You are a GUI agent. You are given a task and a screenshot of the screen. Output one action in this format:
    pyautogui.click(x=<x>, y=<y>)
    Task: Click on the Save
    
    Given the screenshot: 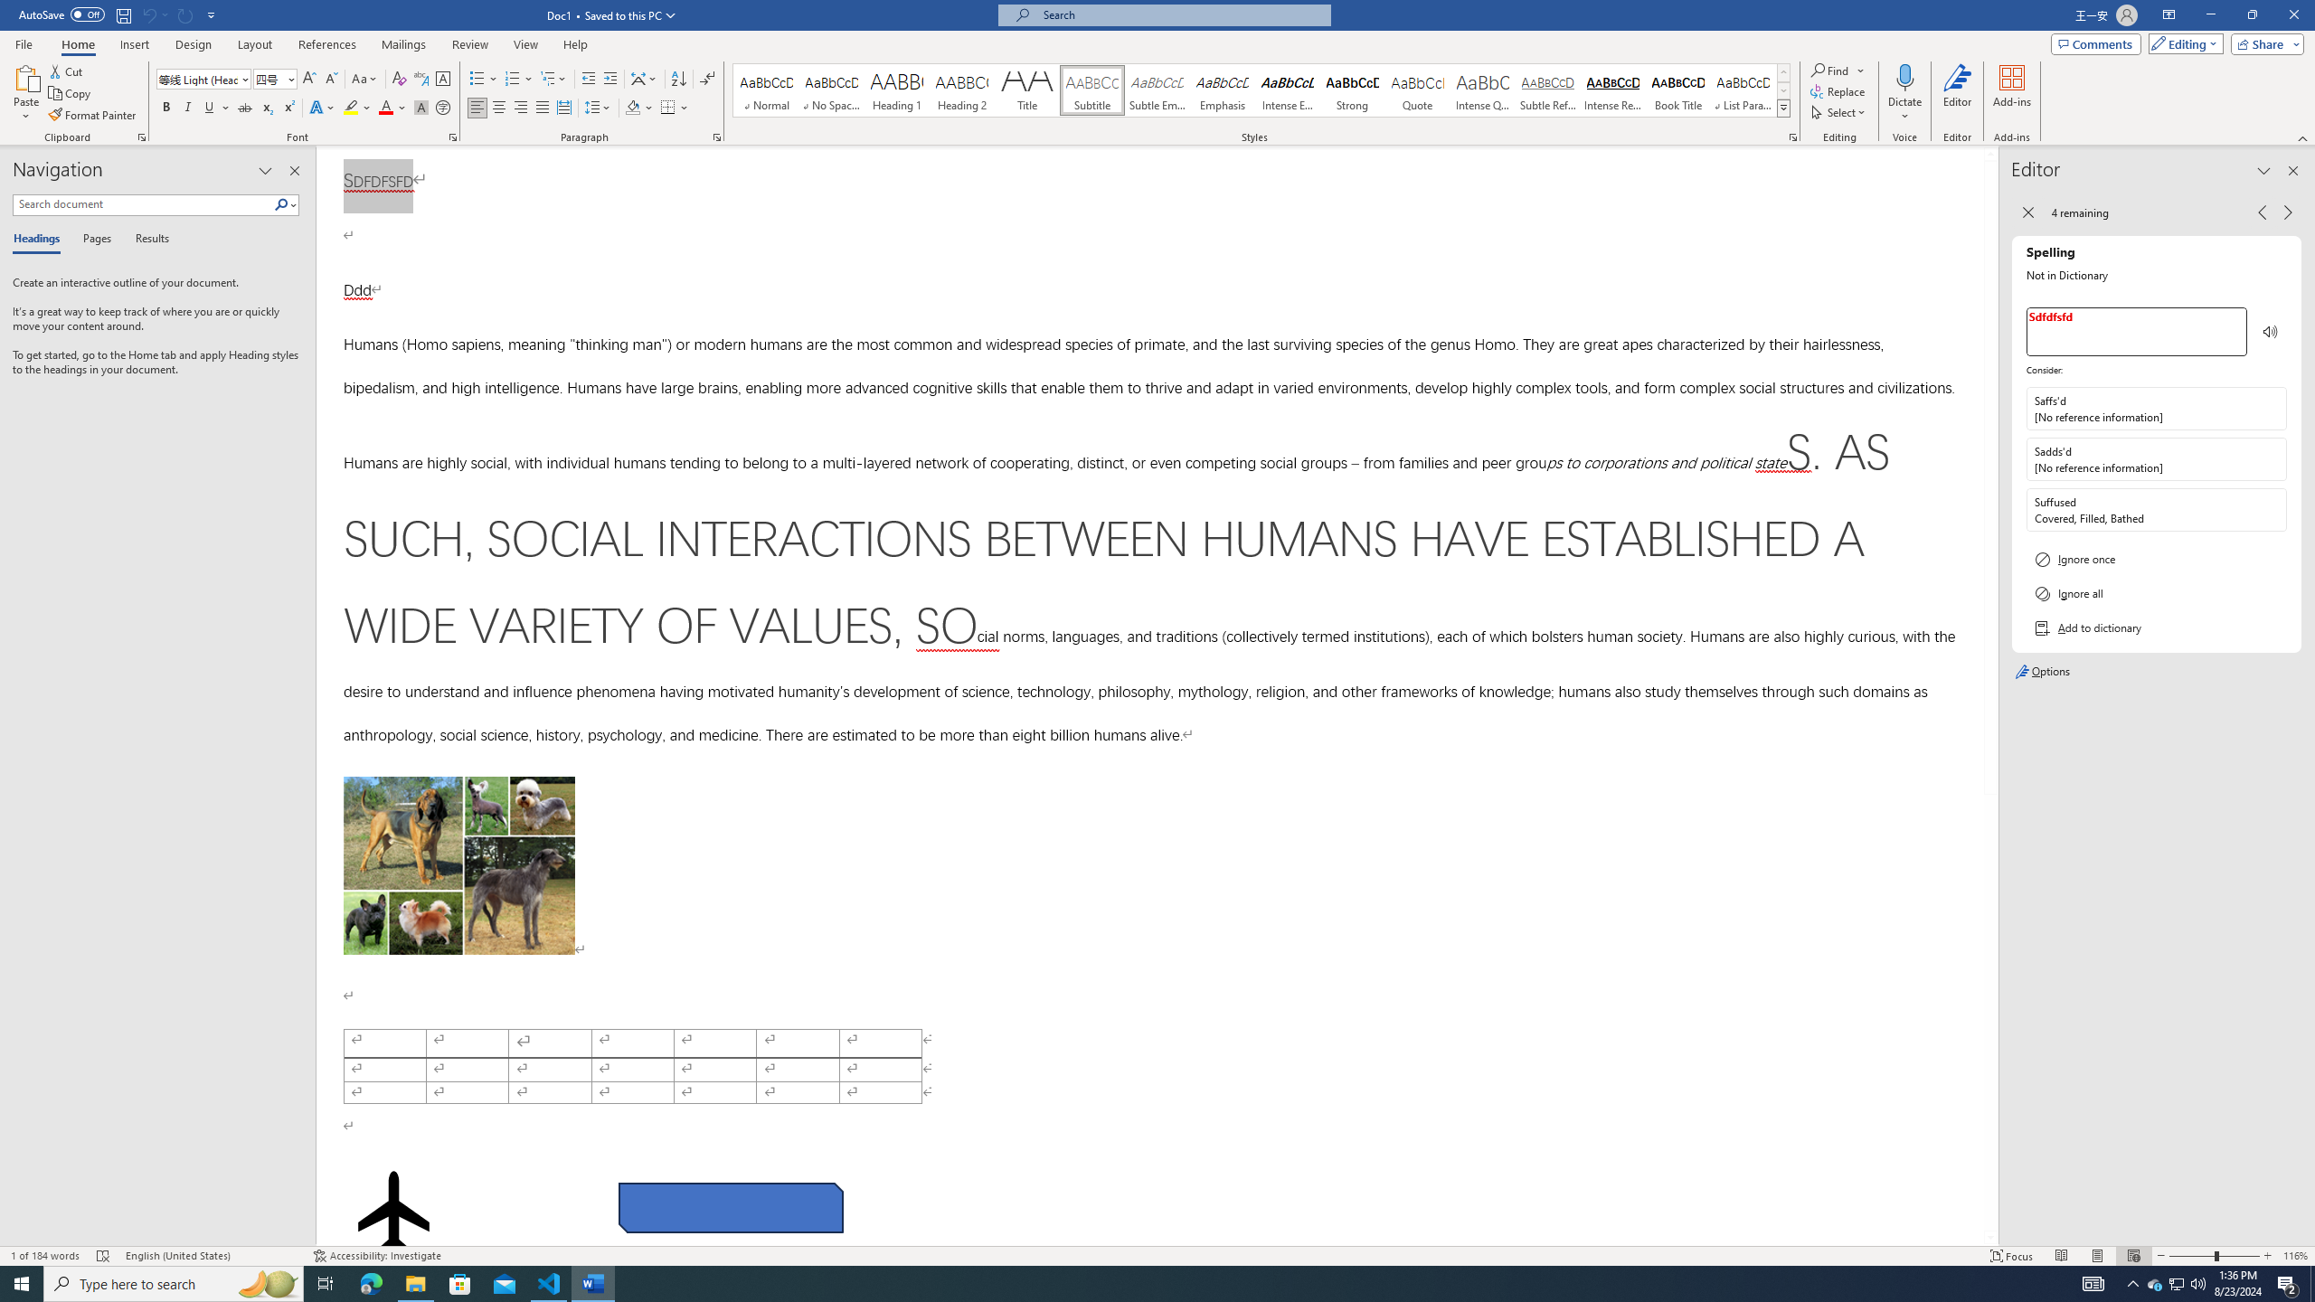 What is the action you would take?
    pyautogui.click(x=123, y=14)
    